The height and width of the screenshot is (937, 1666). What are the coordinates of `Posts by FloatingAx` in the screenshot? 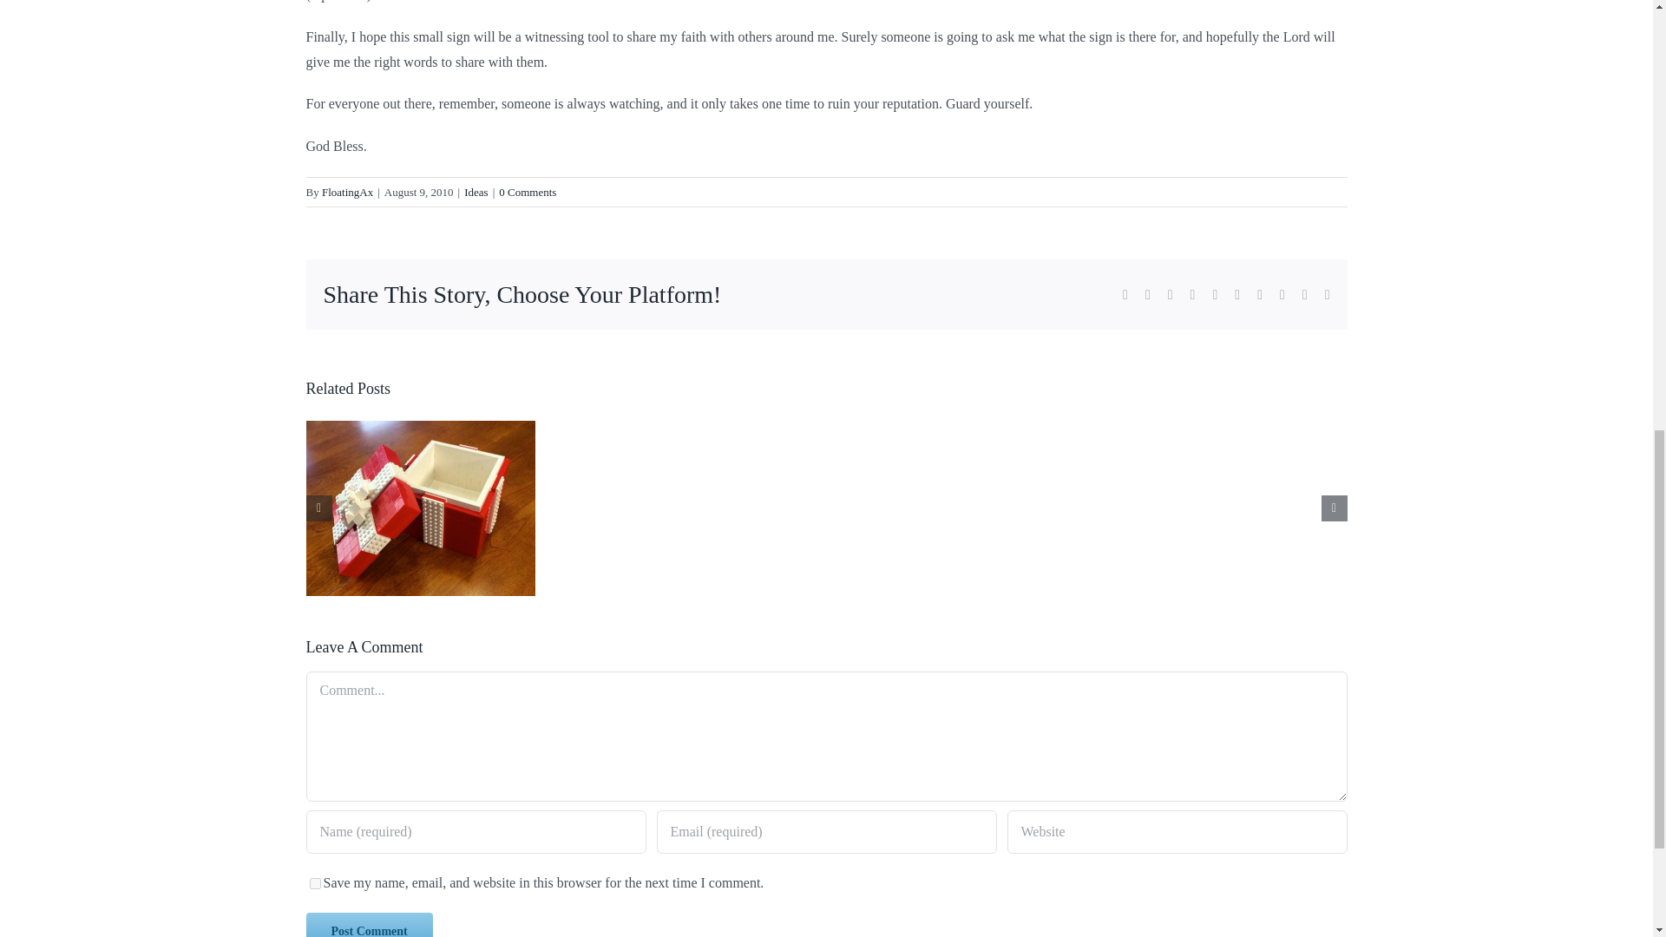 It's located at (347, 191).